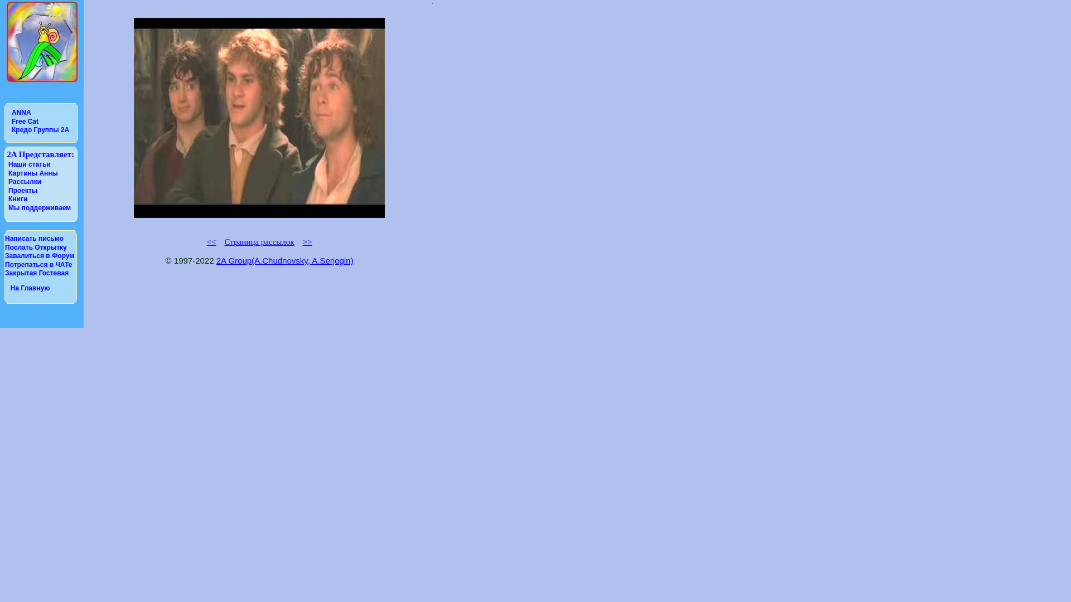 Image resolution: width=1071 pixels, height=602 pixels. I want to click on ANNA, so click(21, 113).